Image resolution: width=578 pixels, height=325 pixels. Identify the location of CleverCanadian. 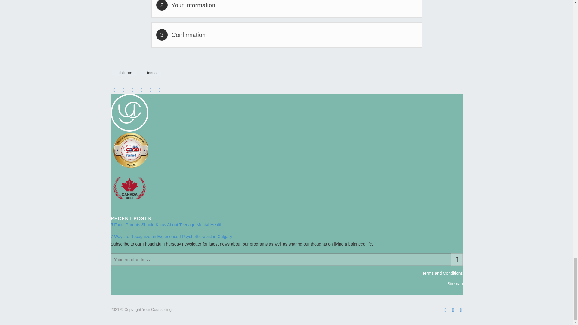
(129, 188).